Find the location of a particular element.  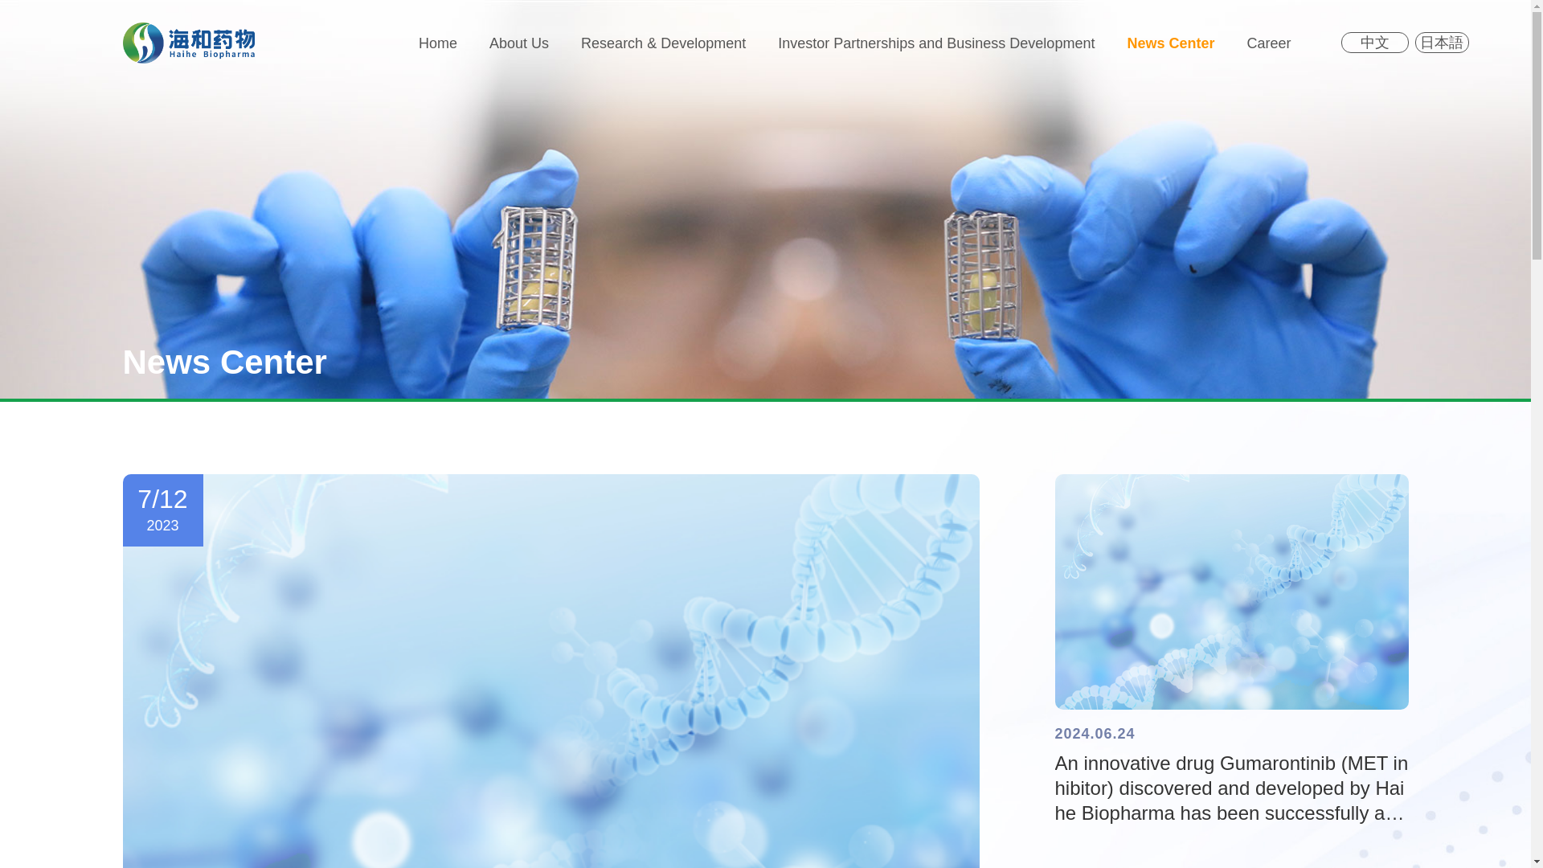

News Center is located at coordinates (1170, 43).